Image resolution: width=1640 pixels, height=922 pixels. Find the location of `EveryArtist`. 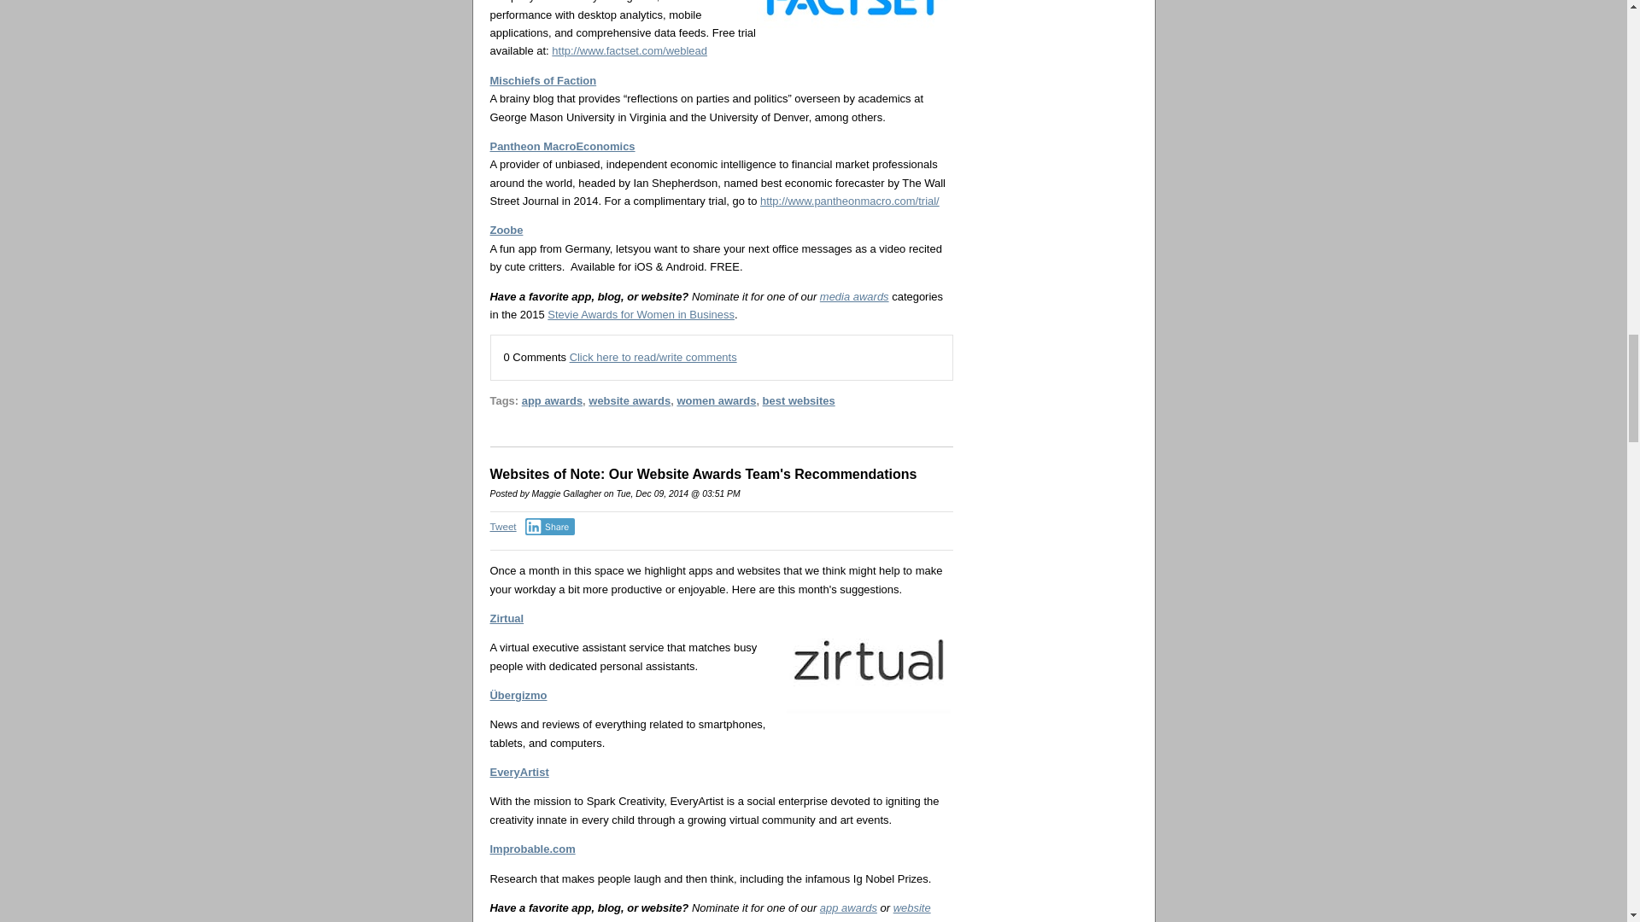

EveryArtist is located at coordinates (519, 772).